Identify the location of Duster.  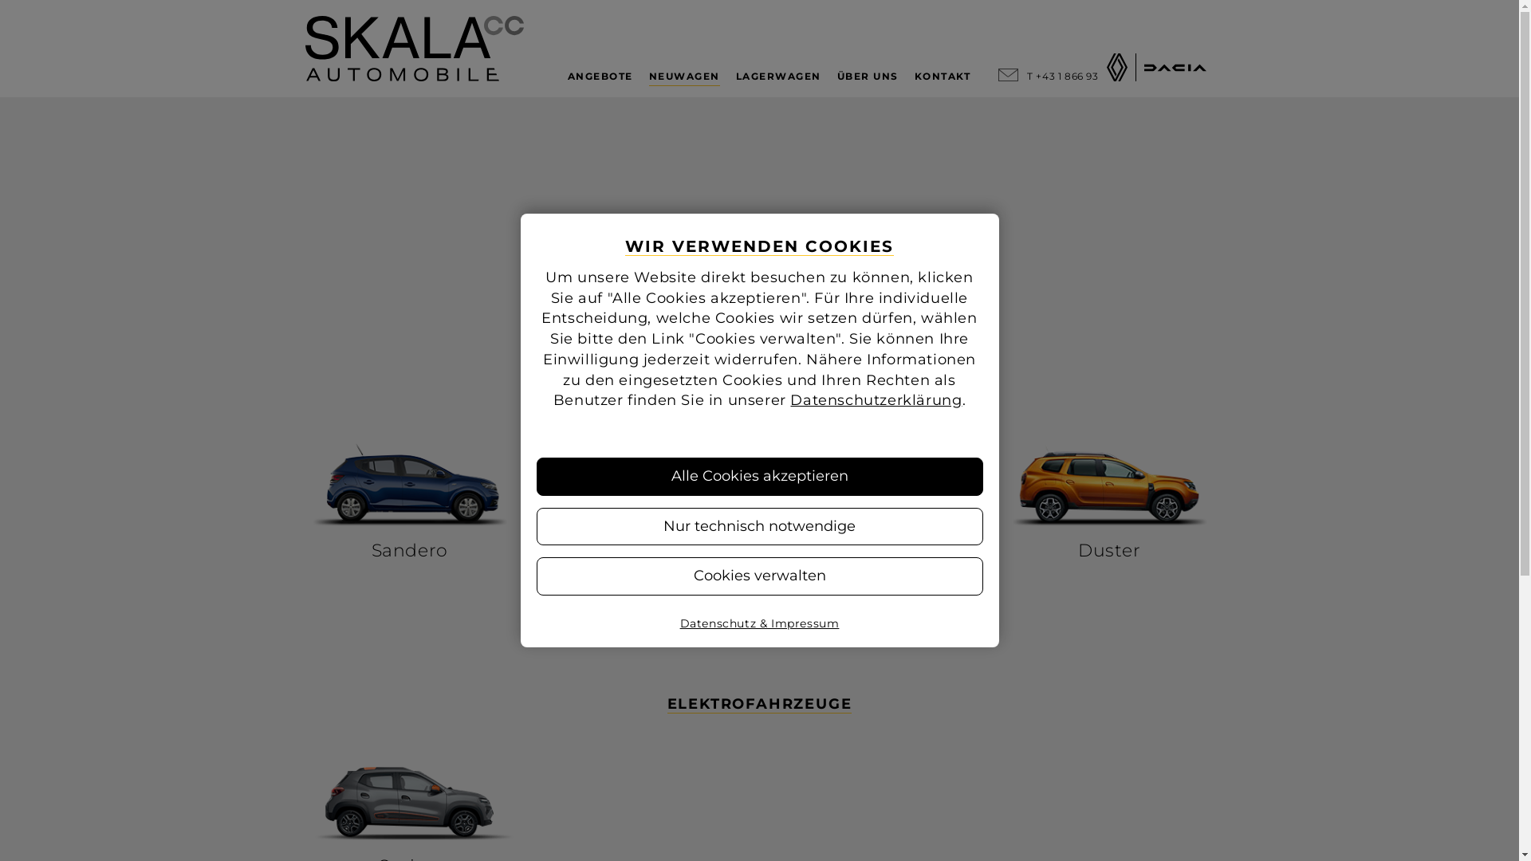
(1110, 499).